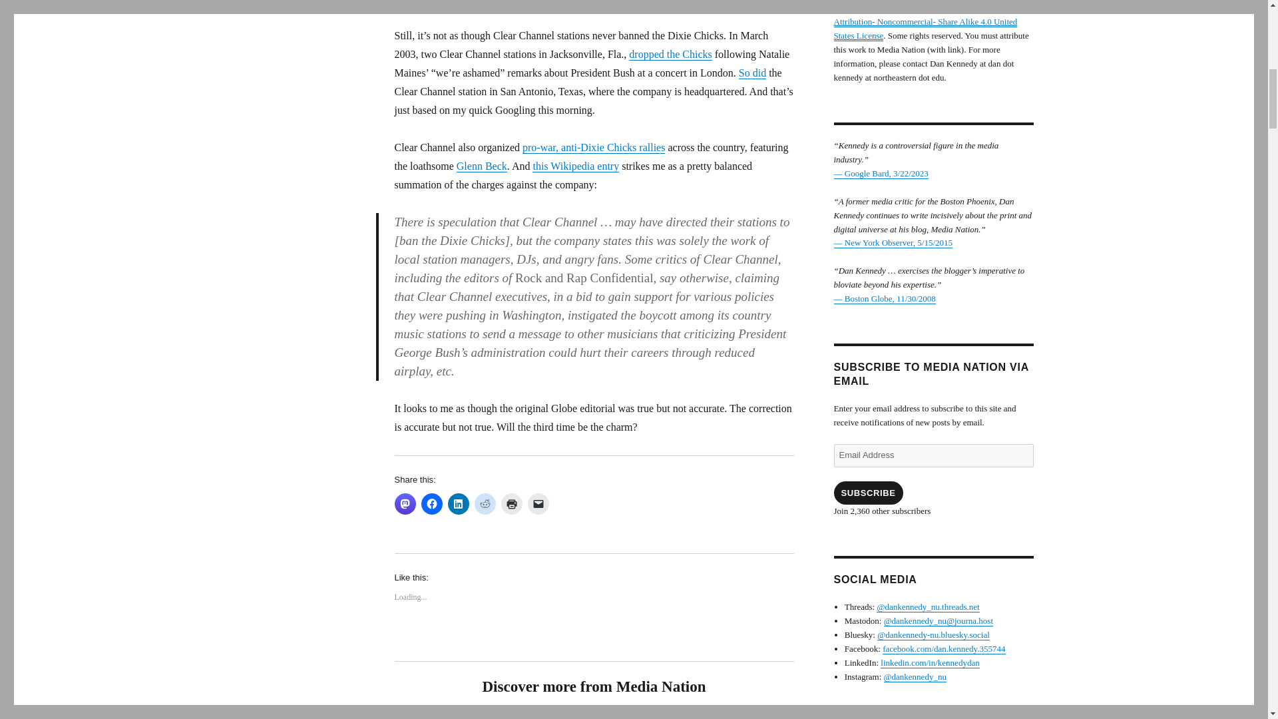 The height and width of the screenshot is (719, 1278). I want to click on pro-war, anti-Dixie Chicks rallies, so click(594, 147).